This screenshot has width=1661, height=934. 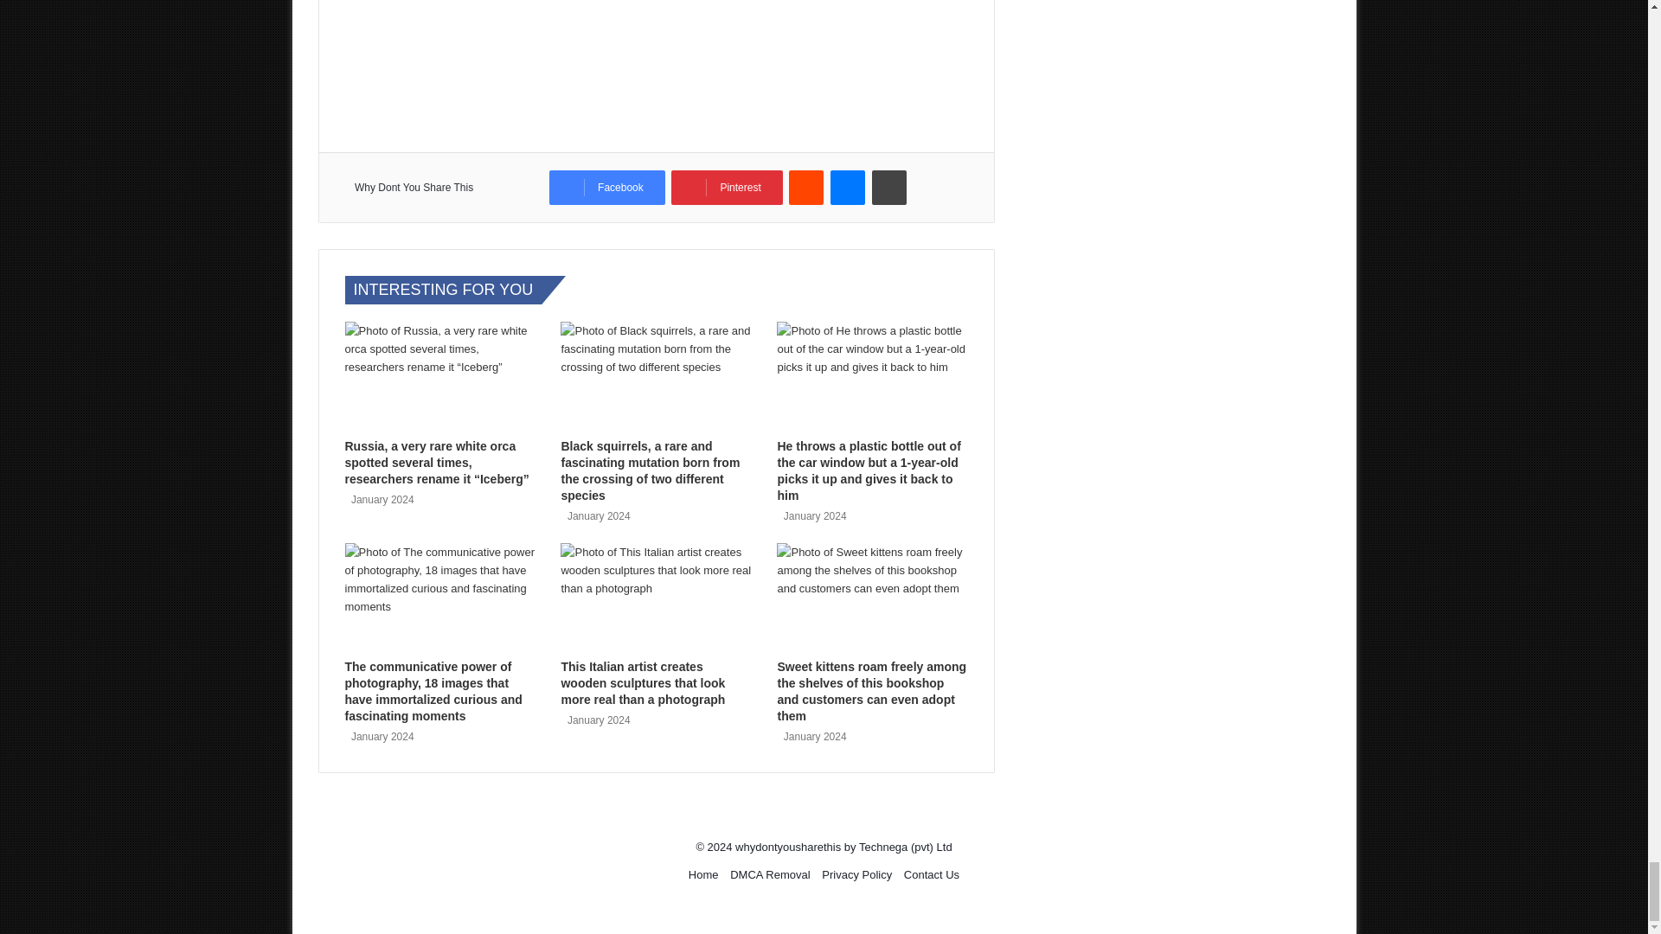 I want to click on Reddit, so click(x=806, y=187).